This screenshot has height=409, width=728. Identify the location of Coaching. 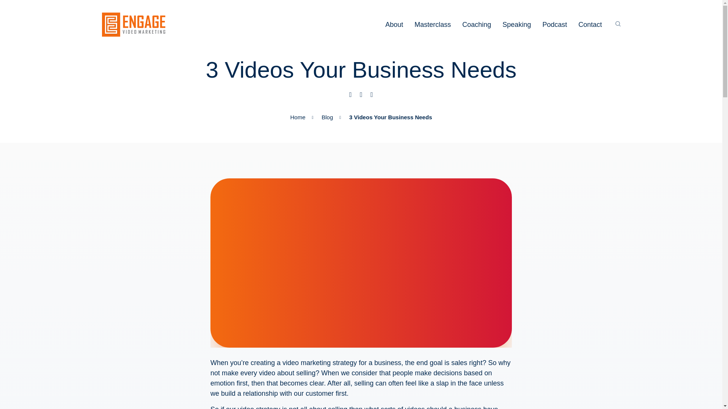
(476, 24).